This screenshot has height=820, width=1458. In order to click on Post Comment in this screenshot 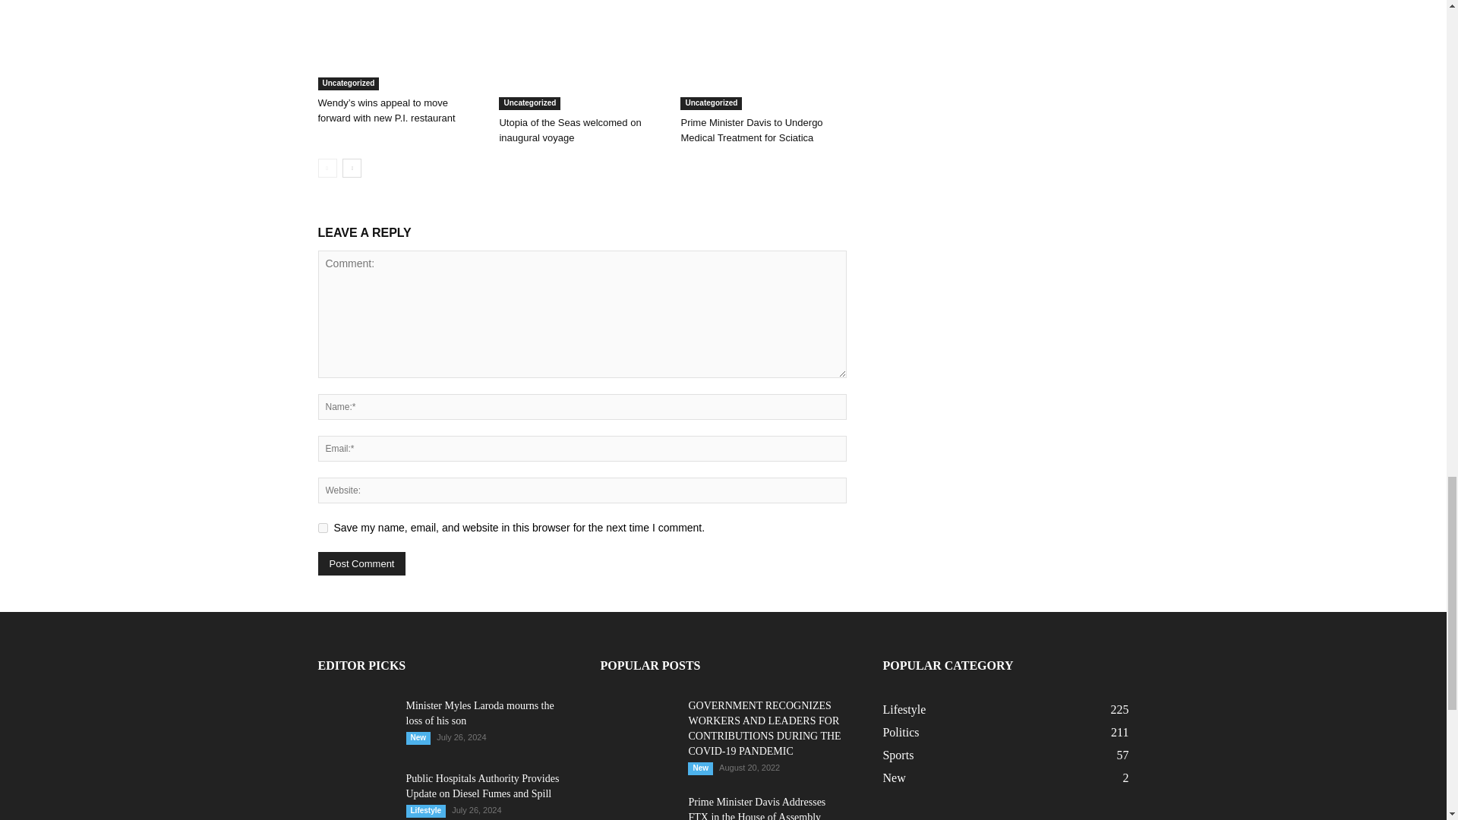, I will do `click(361, 563)`.